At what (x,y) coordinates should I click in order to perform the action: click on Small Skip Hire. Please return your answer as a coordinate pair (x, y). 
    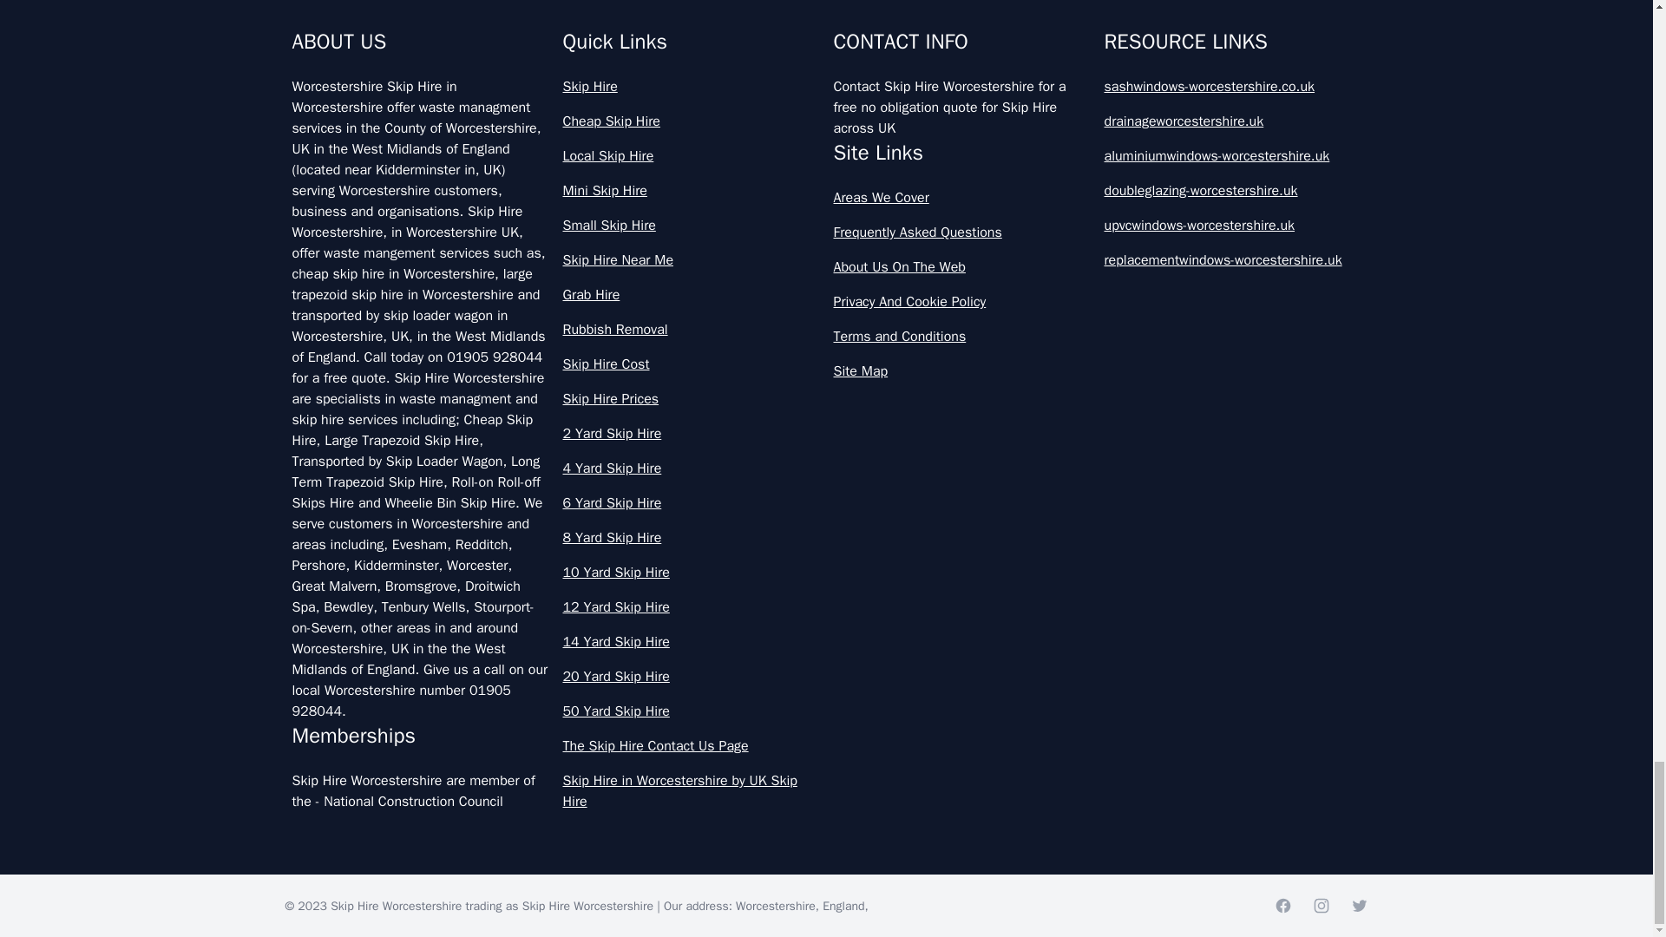
    Looking at the image, I should click on (691, 226).